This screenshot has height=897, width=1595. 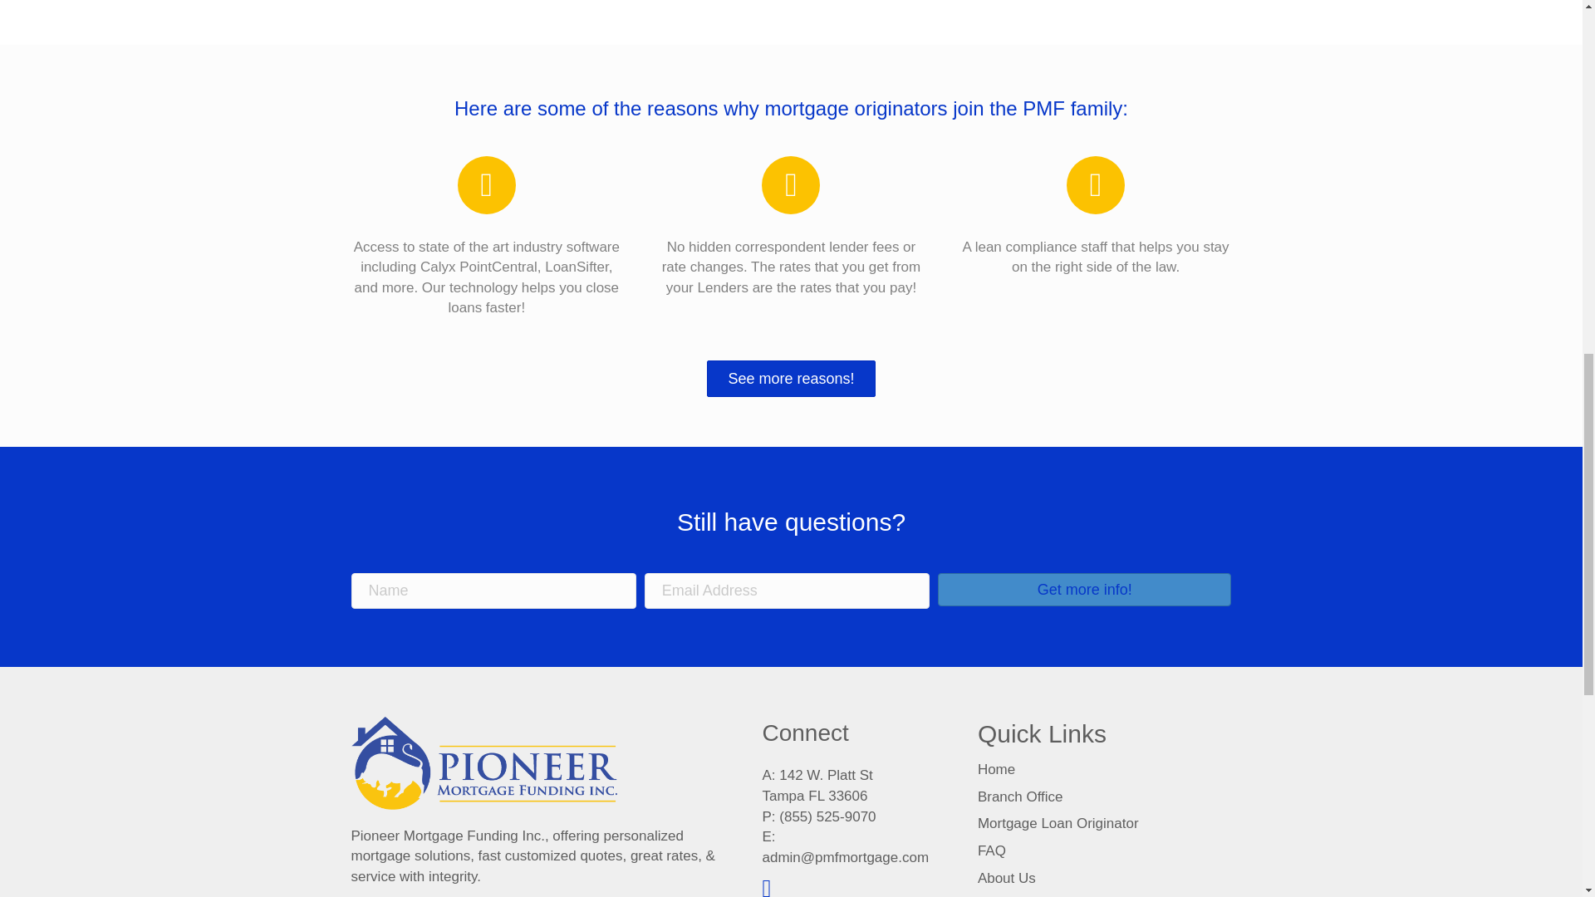 I want to click on Get more info!, so click(x=1084, y=590).